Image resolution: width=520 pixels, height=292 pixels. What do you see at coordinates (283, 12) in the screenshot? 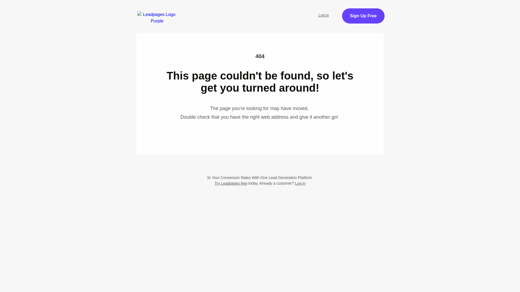
I see `Our Verse of the Day` at bounding box center [283, 12].